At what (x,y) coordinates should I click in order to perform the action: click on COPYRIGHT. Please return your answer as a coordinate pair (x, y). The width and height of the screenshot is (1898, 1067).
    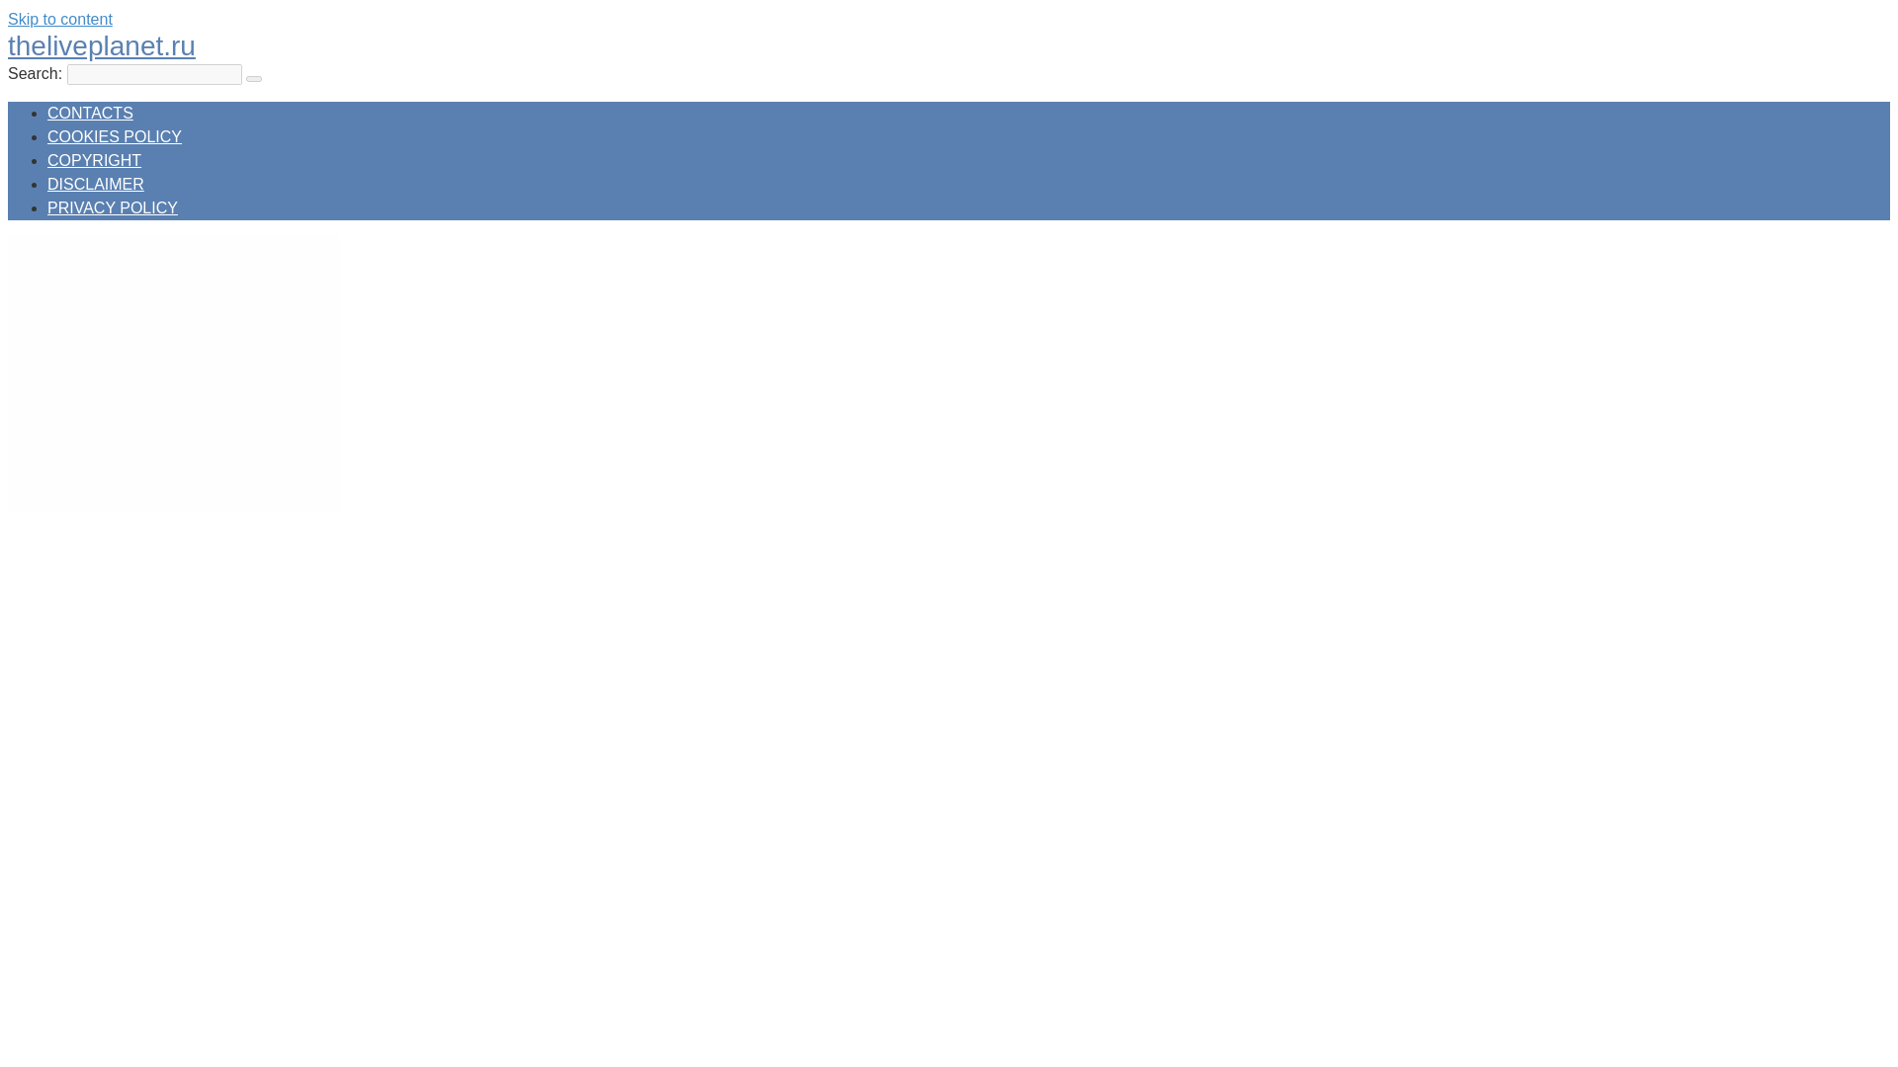
    Looking at the image, I should click on (94, 160).